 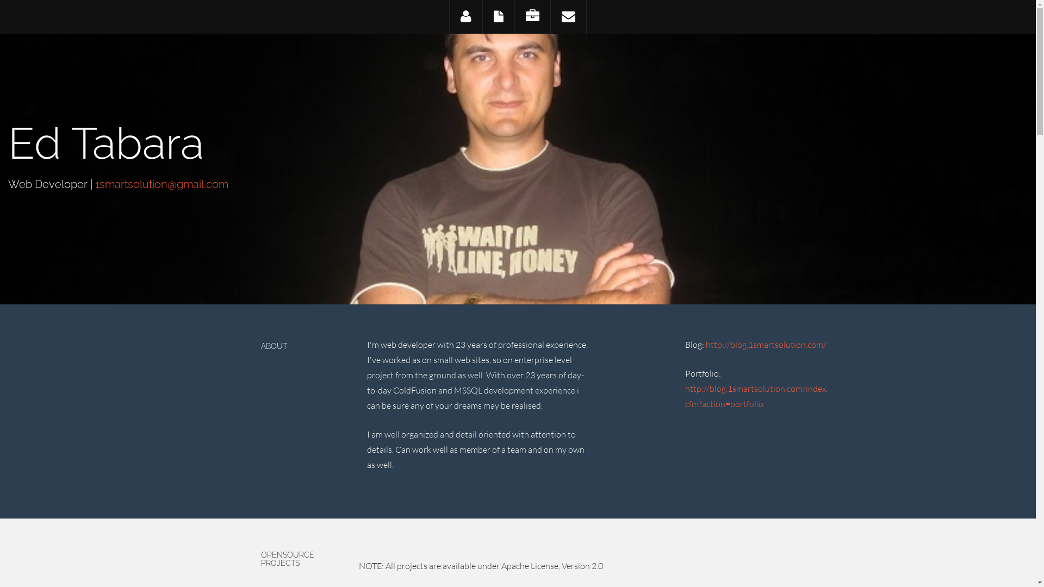 I want to click on Works, so click(x=532, y=17).